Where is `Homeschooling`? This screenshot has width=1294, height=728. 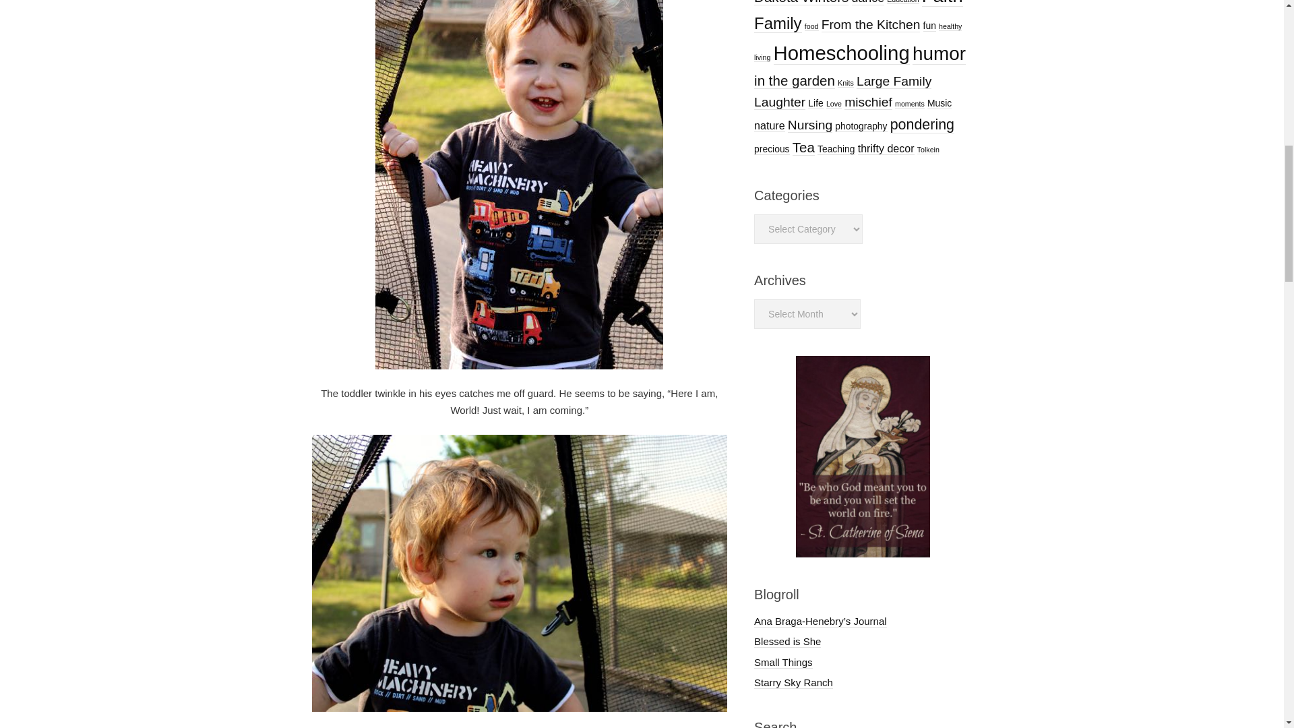
Homeschooling is located at coordinates (841, 53).